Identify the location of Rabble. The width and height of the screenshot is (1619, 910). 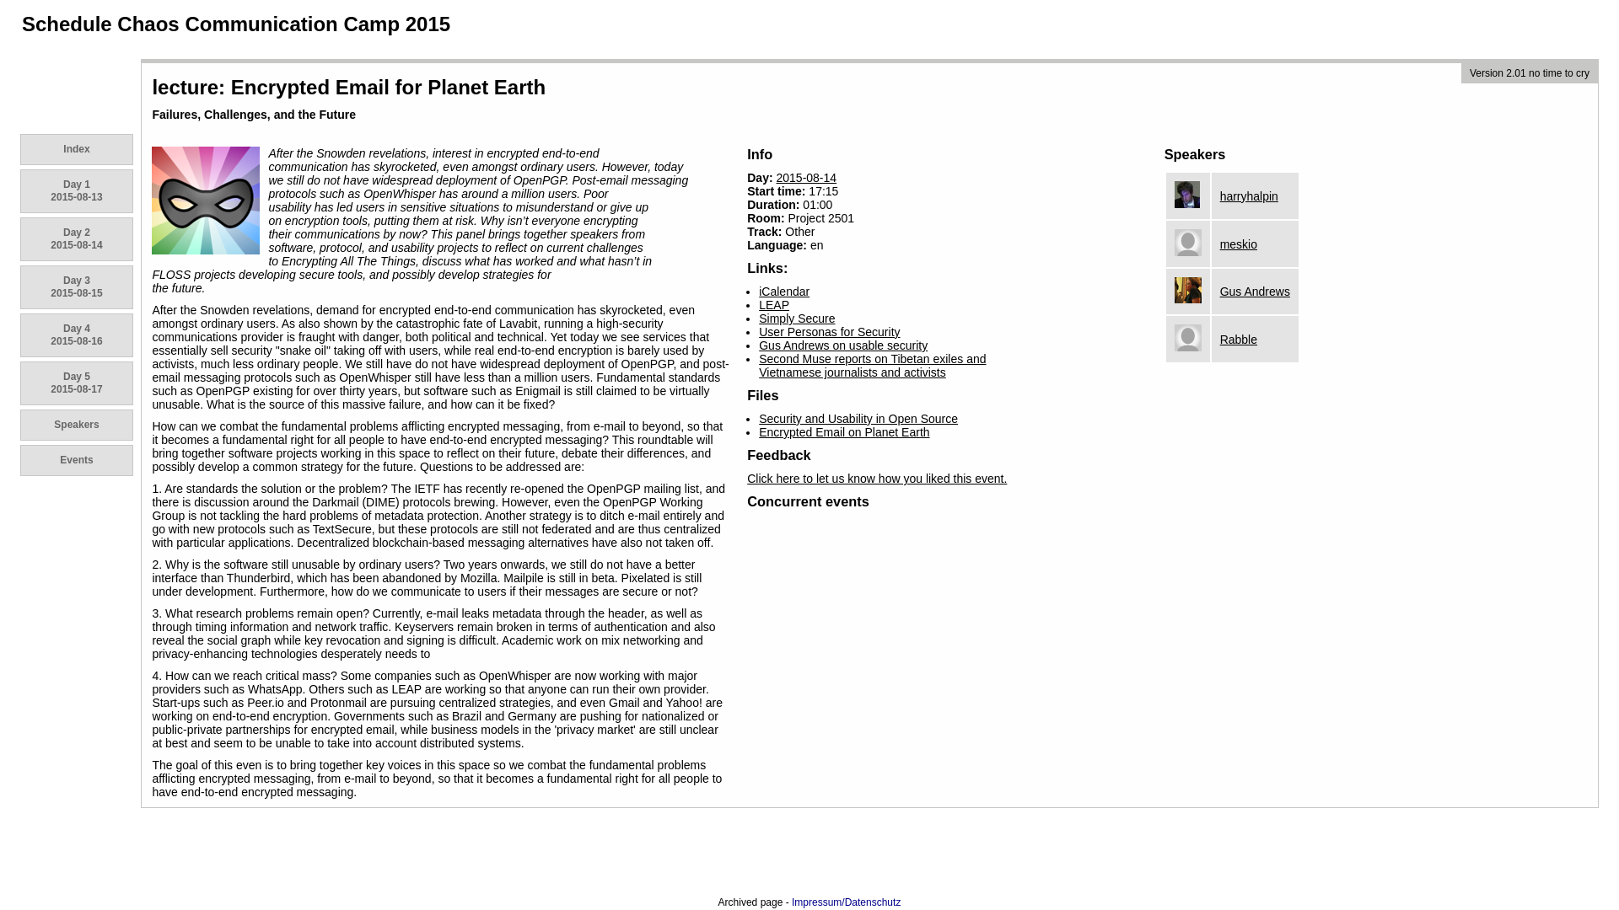
(774, 305).